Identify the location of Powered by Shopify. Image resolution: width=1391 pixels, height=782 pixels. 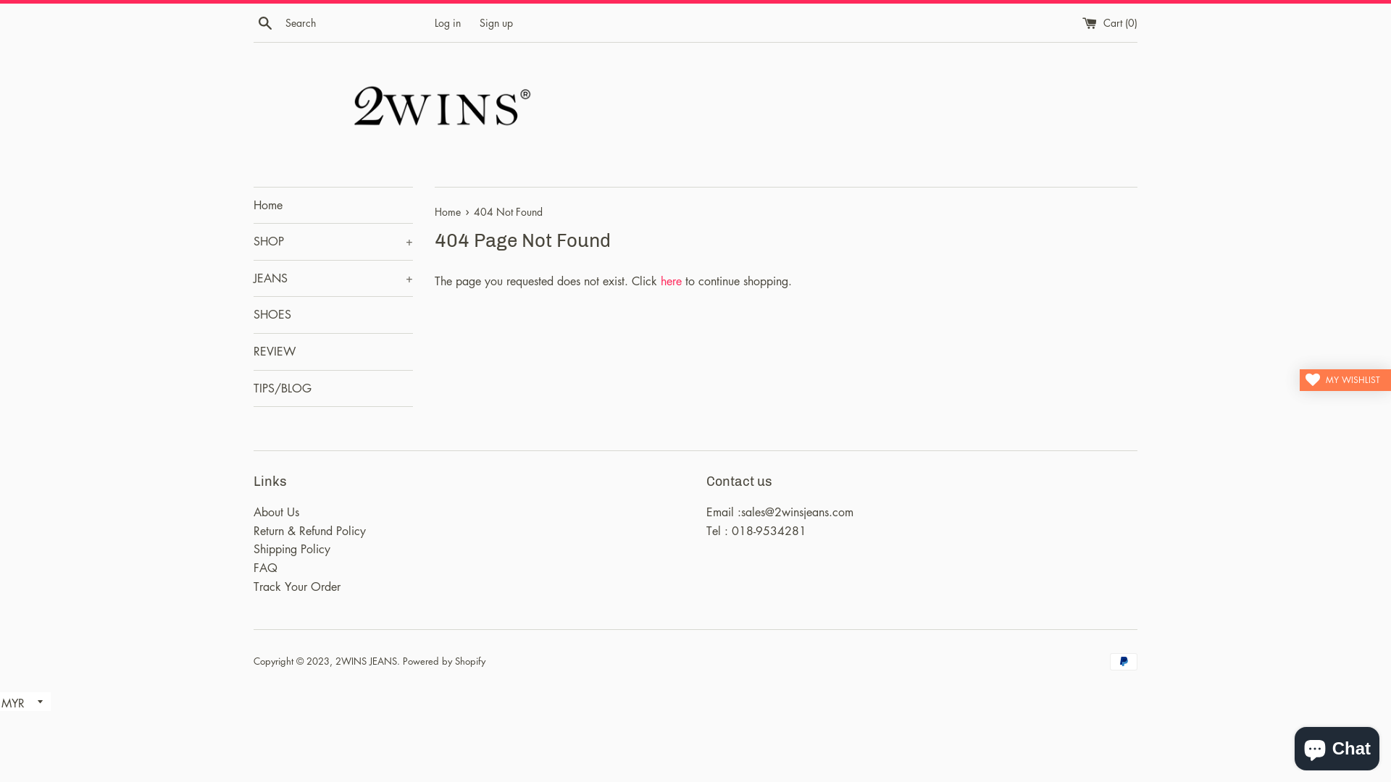
(444, 660).